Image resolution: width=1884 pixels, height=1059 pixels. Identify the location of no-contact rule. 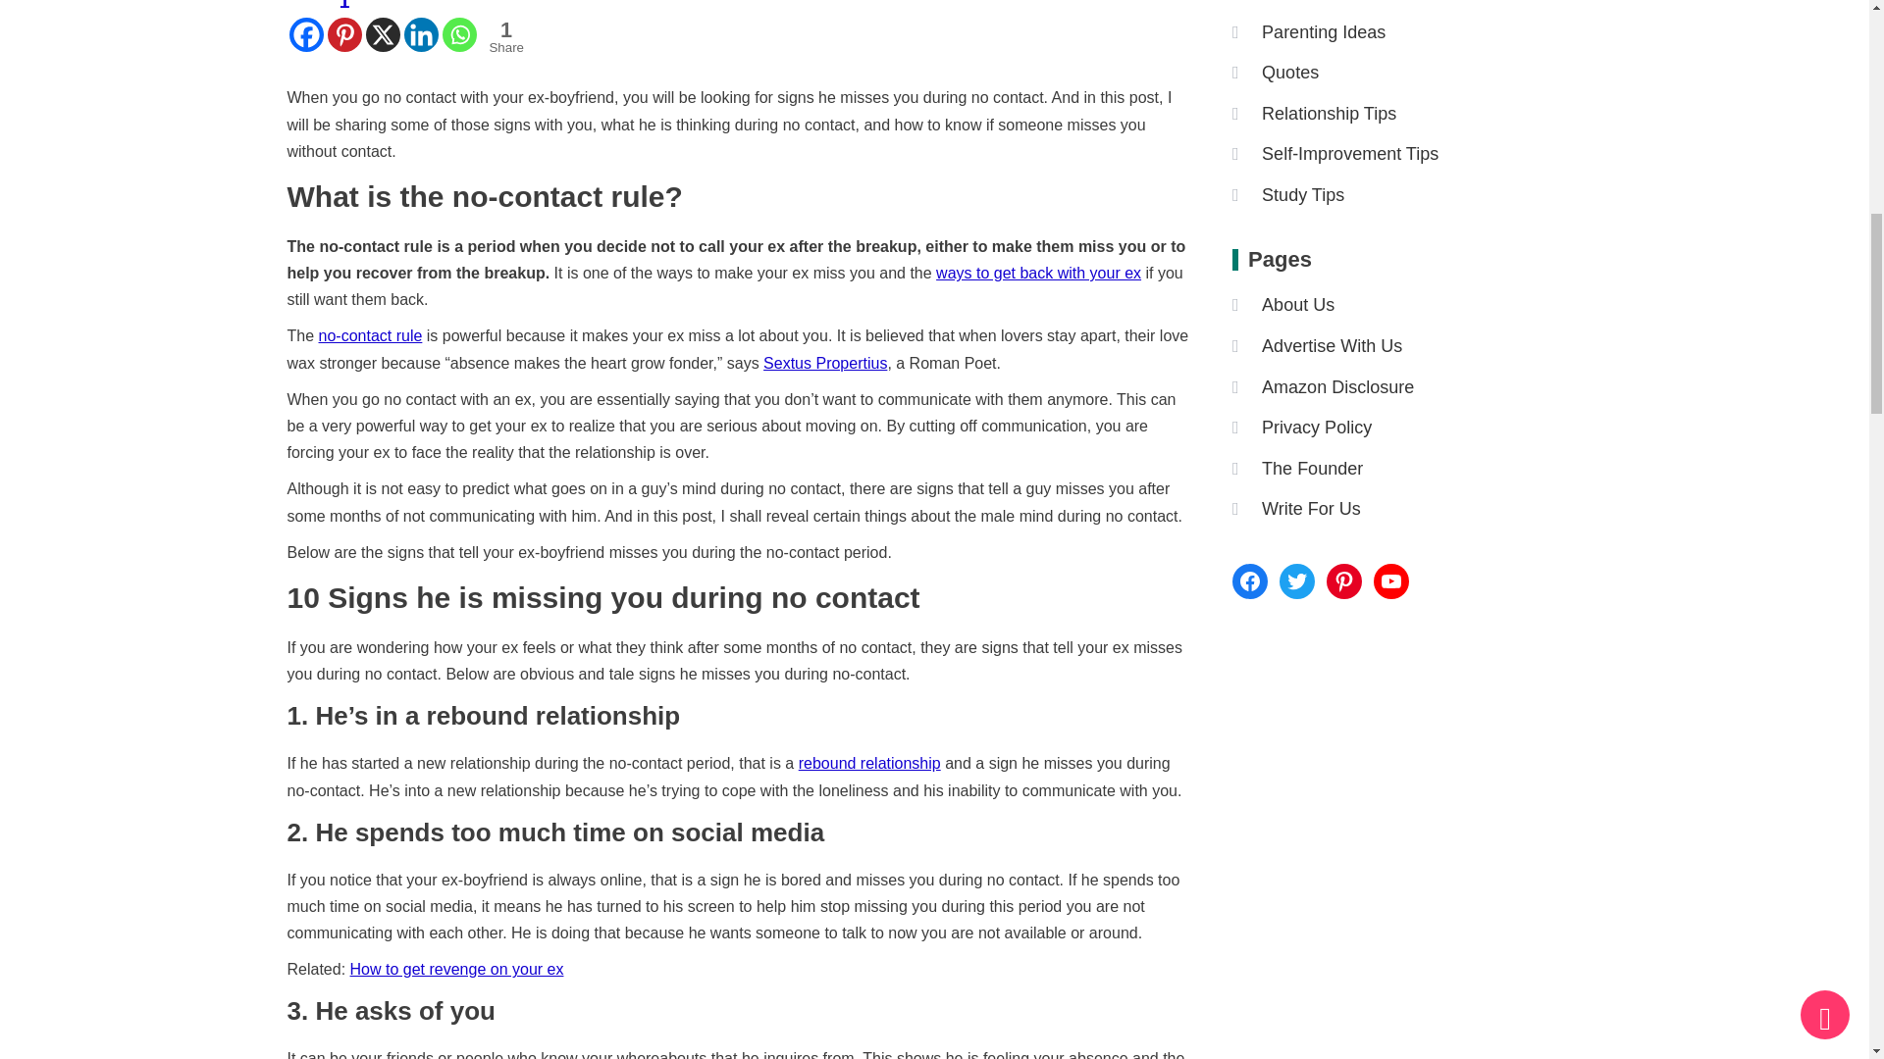
(1038, 273).